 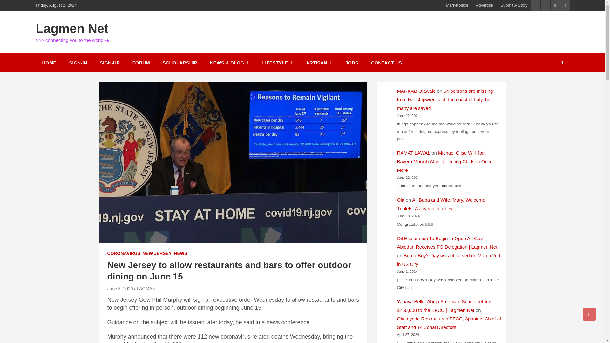 I want to click on CONTACT US, so click(x=386, y=63).